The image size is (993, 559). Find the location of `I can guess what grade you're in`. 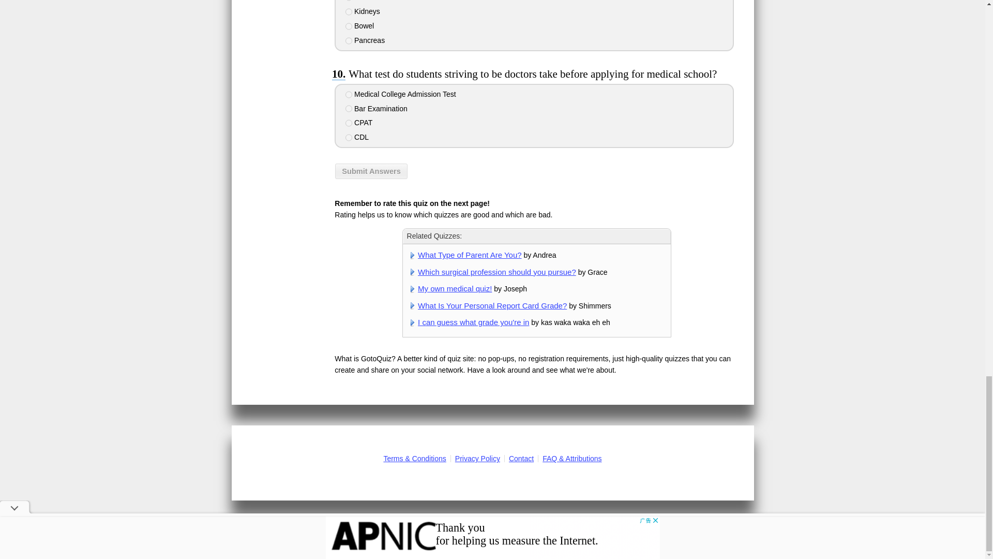

I can guess what grade you're in is located at coordinates (474, 322).